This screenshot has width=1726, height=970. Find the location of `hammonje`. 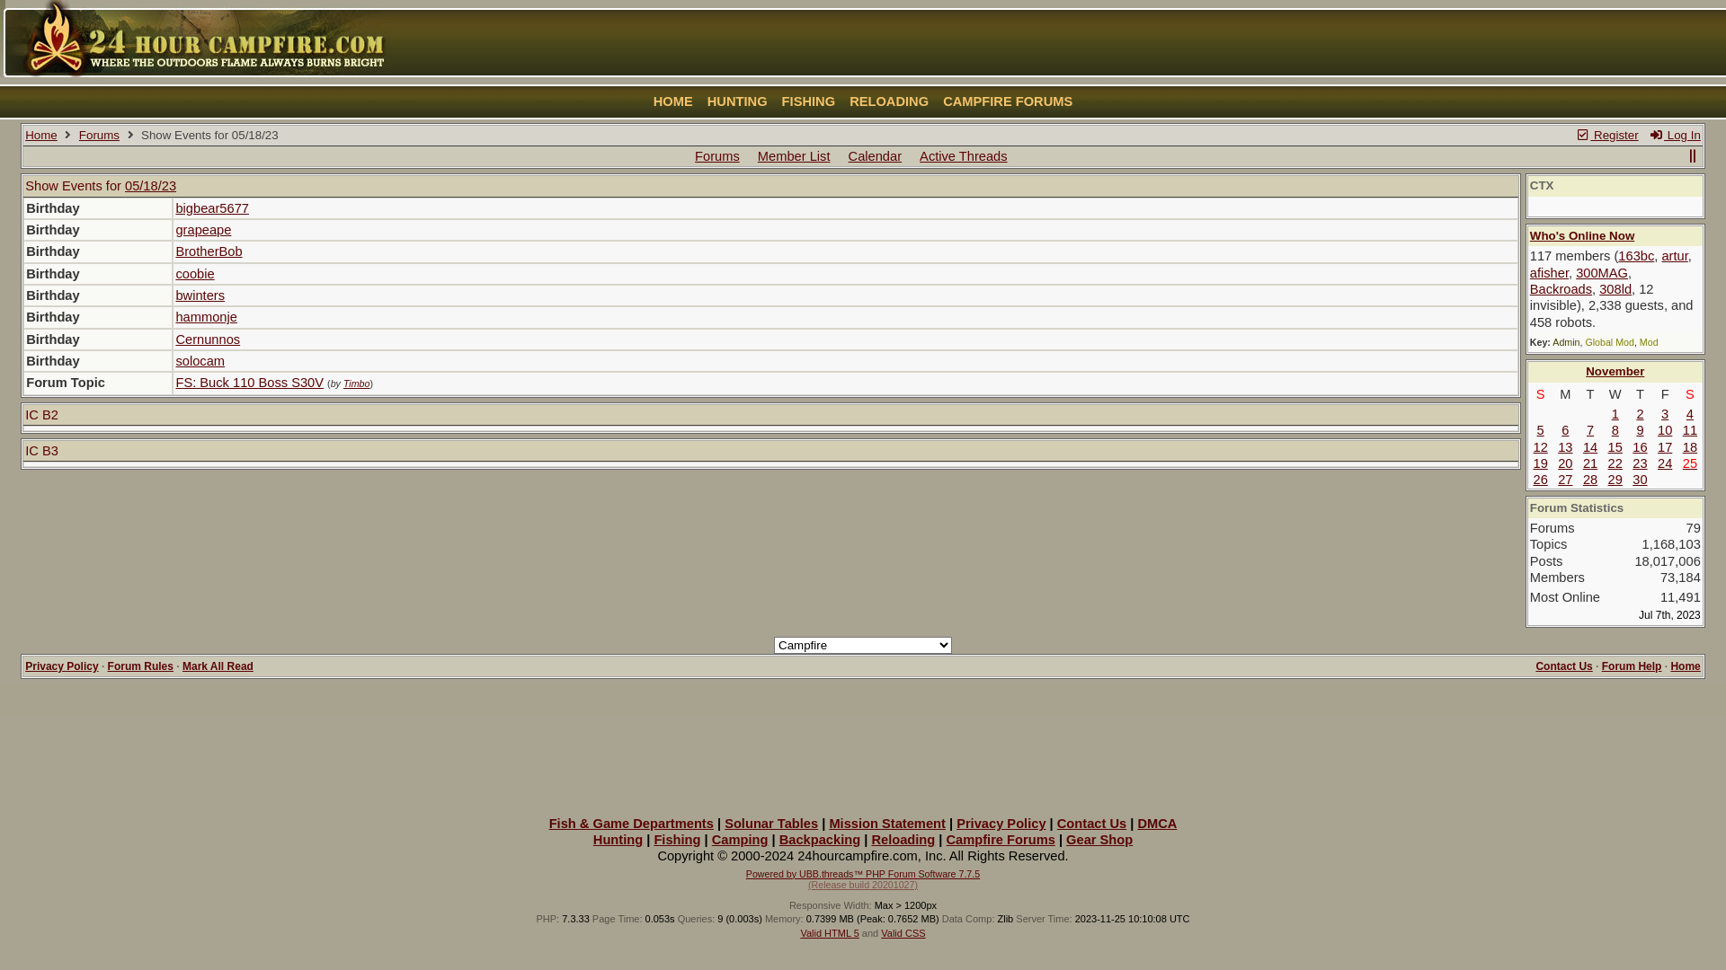

hammonje is located at coordinates (206, 317).